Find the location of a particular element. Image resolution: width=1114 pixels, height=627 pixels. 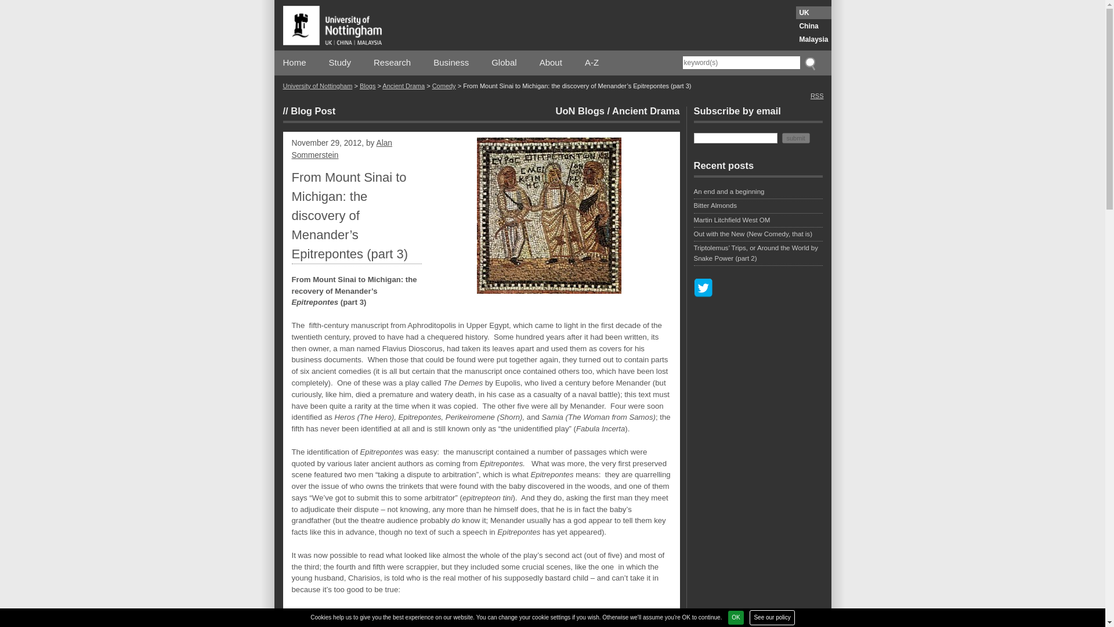

Research is located at coordinates (392, 63).